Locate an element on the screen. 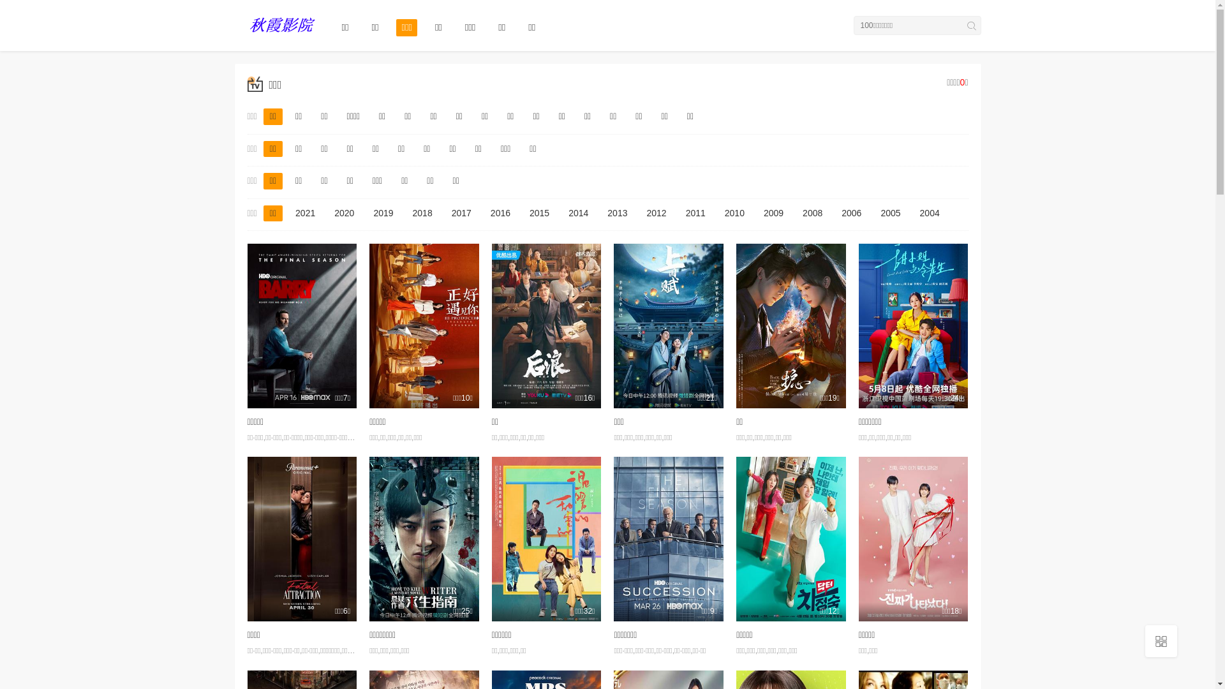 This screenshot has height=689, width=1225. 2005 is located at coordinates (891, 214).